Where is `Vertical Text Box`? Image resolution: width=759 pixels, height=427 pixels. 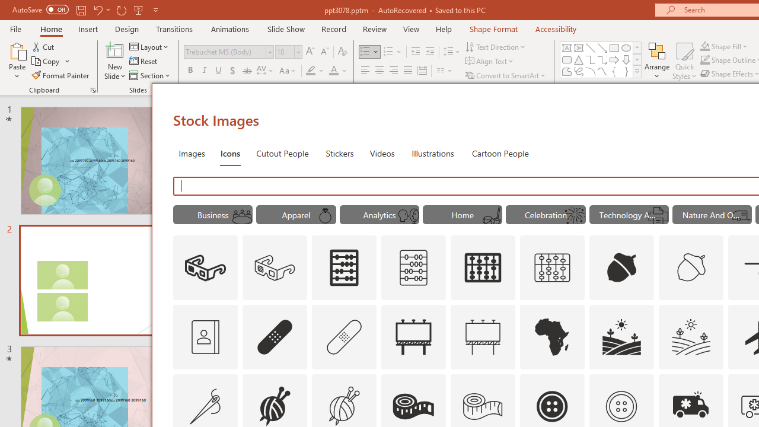 Vertical Text Box is located at coordinates (579, 47).